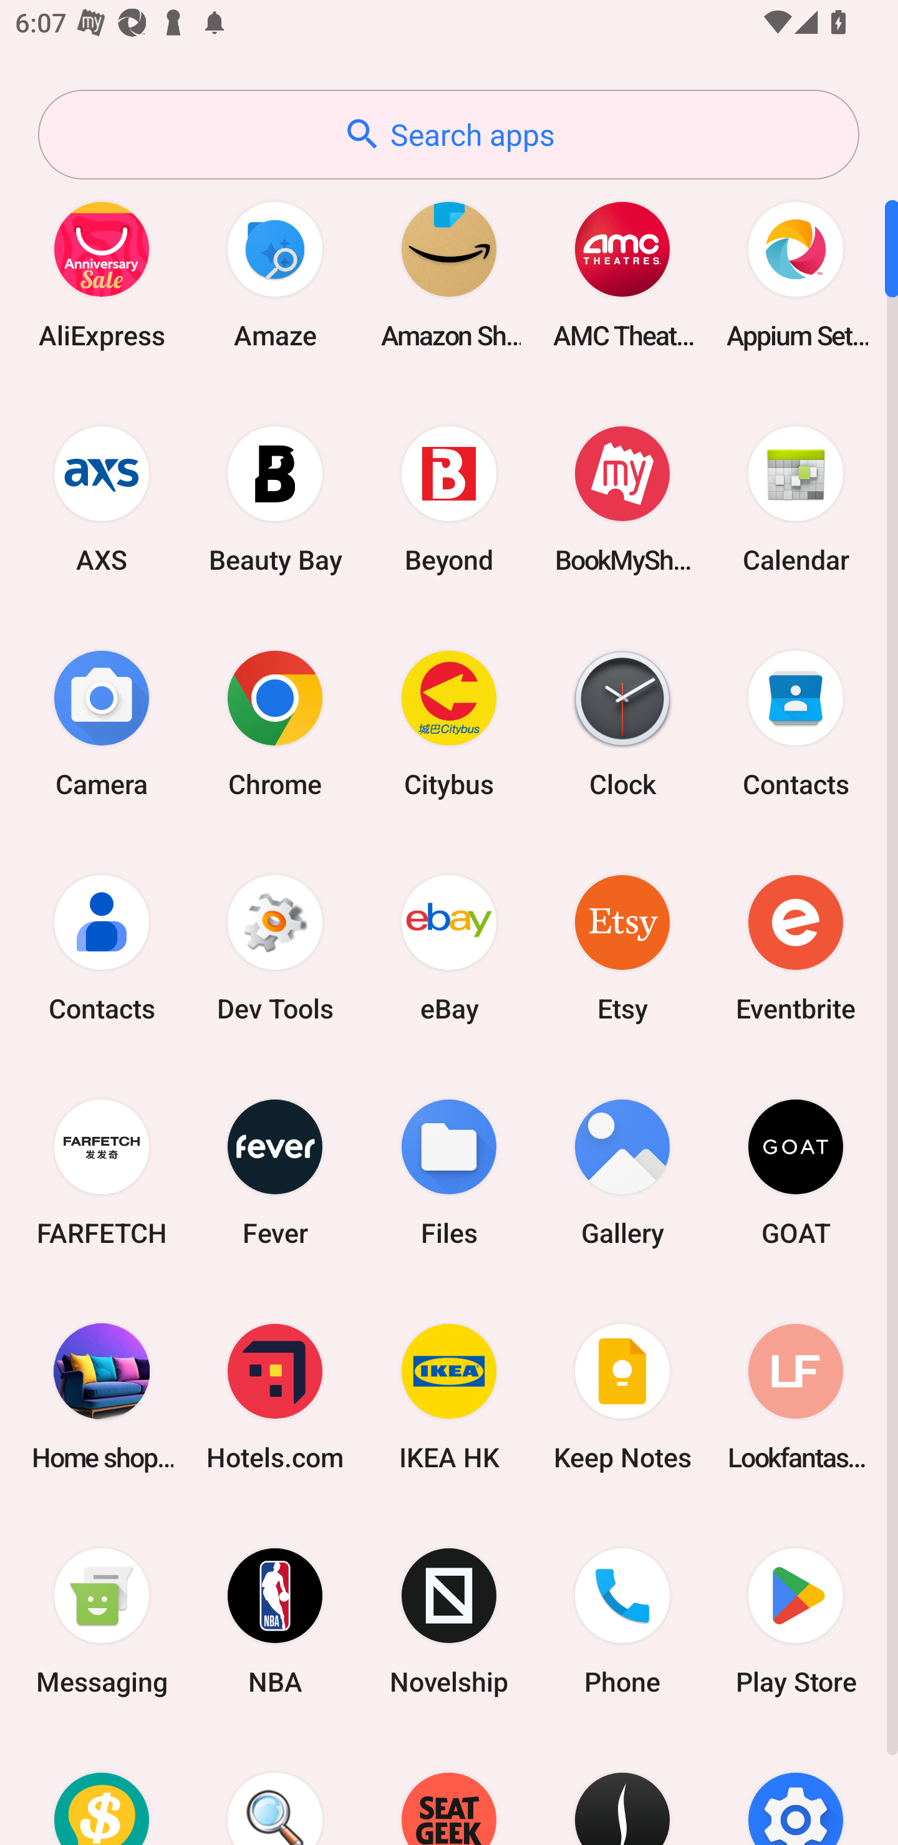 Image resolution: width=898 pixels, height=1845 pixels. Describe the element at coordinates (102, 1396) in the screenshot. I see `Home shopping` at that location.